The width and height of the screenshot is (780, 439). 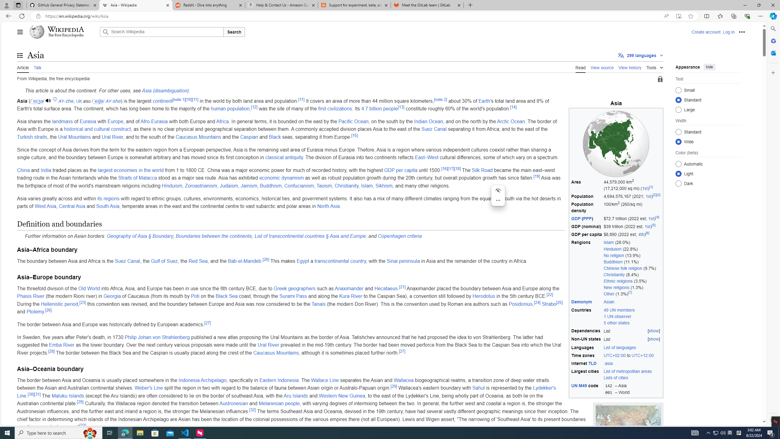 What do you see at coordinates (203, 380) in the screenshot?
I see `Indonesia Archipelago` at bounding box center [203, 380].